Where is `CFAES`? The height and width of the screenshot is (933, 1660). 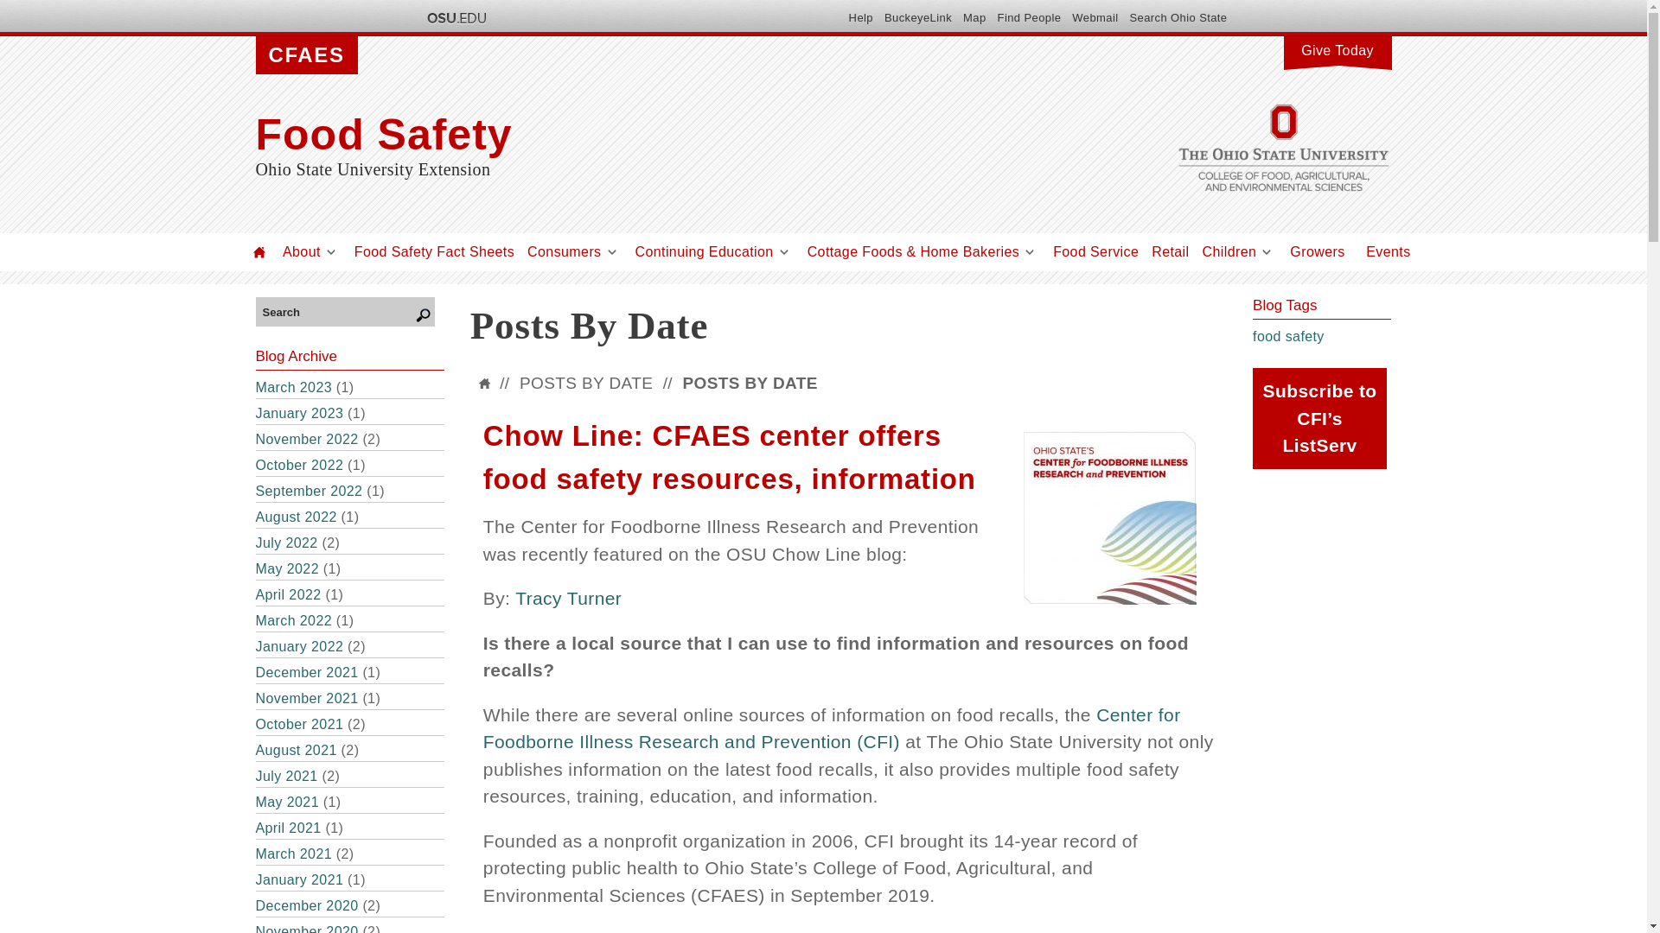 CFAES is located at coordinates (306, 55).